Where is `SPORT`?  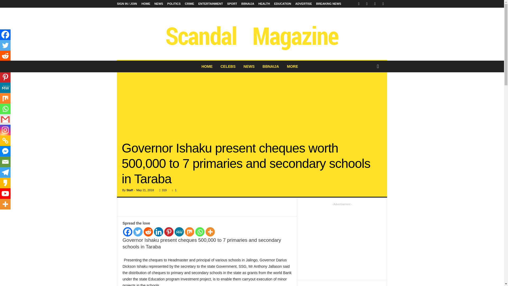
SPORT is located at coordinates (232, 4).